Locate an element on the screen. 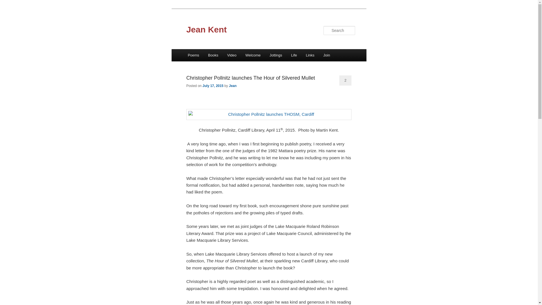  Jean is located at coordinates (233, 86).